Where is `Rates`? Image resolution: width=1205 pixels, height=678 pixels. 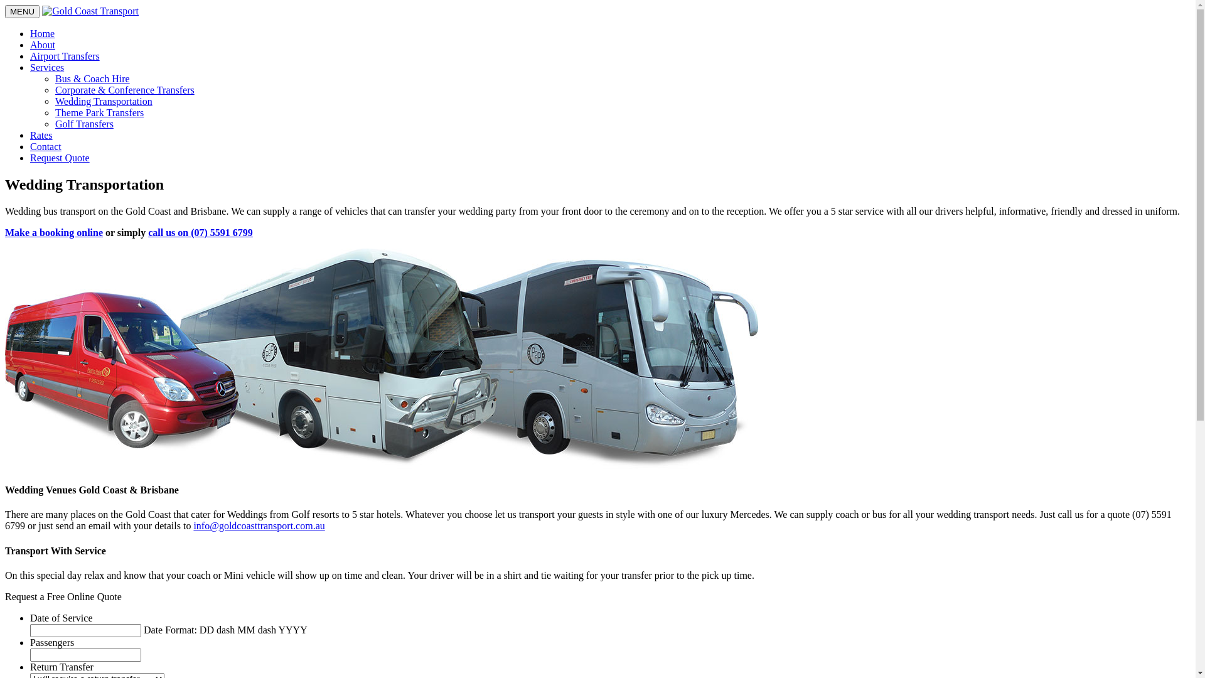 Rates is located at coordinates (41, 136).